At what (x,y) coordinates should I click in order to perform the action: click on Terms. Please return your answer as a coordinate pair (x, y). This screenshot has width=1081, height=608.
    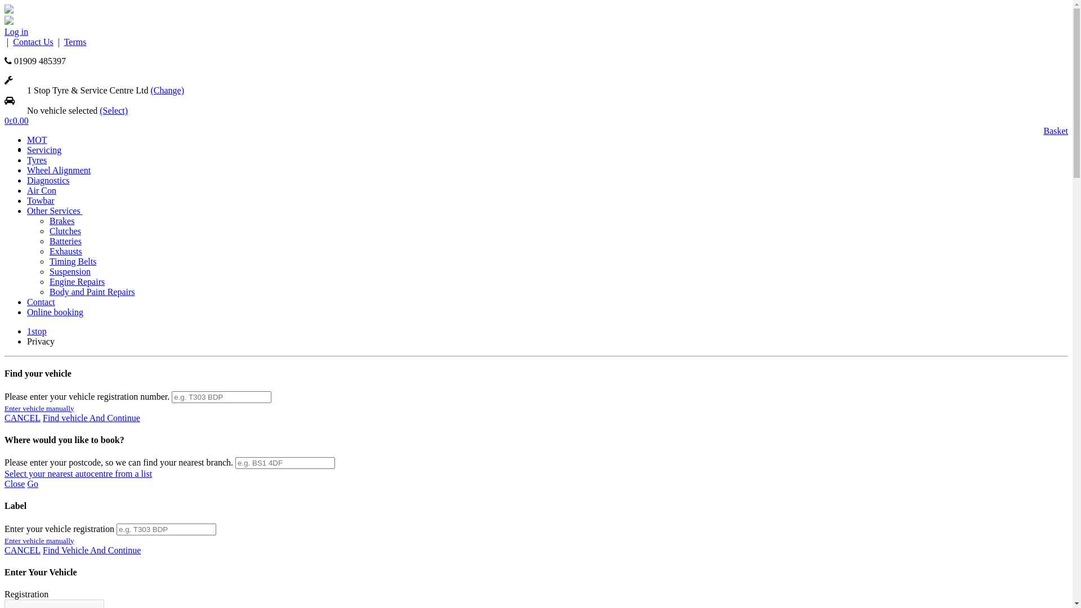
    Looking at the image, I should click on (75, 42).